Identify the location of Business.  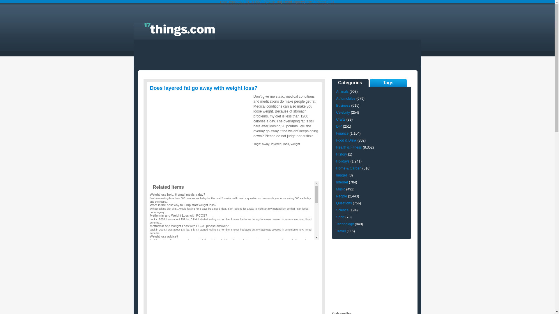
(343, 106).